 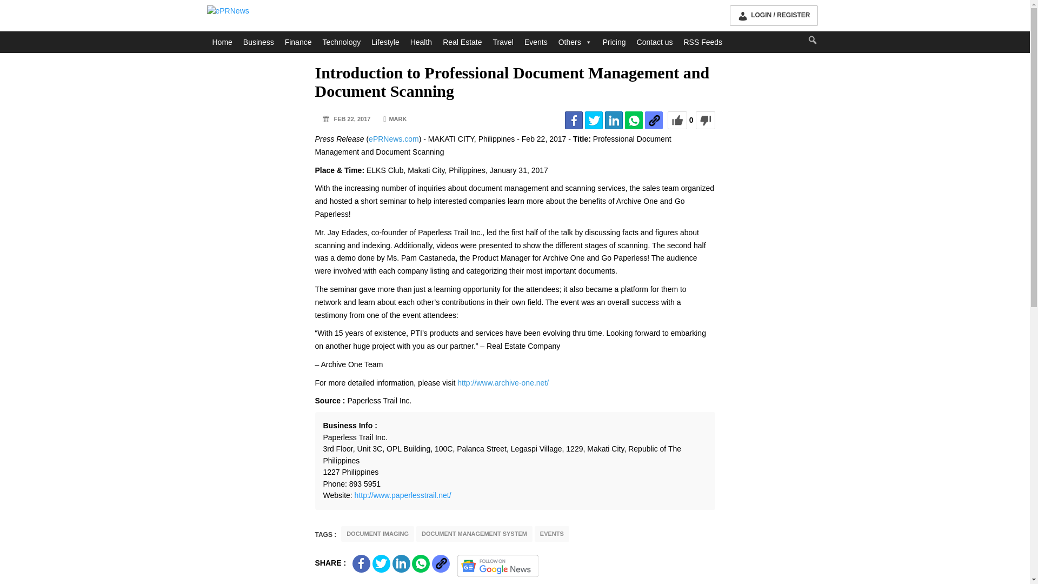 What do you see at coordinates (702, 42) in the screenshot?
I see `RSS Feeds` at bounding box center [702, 42].